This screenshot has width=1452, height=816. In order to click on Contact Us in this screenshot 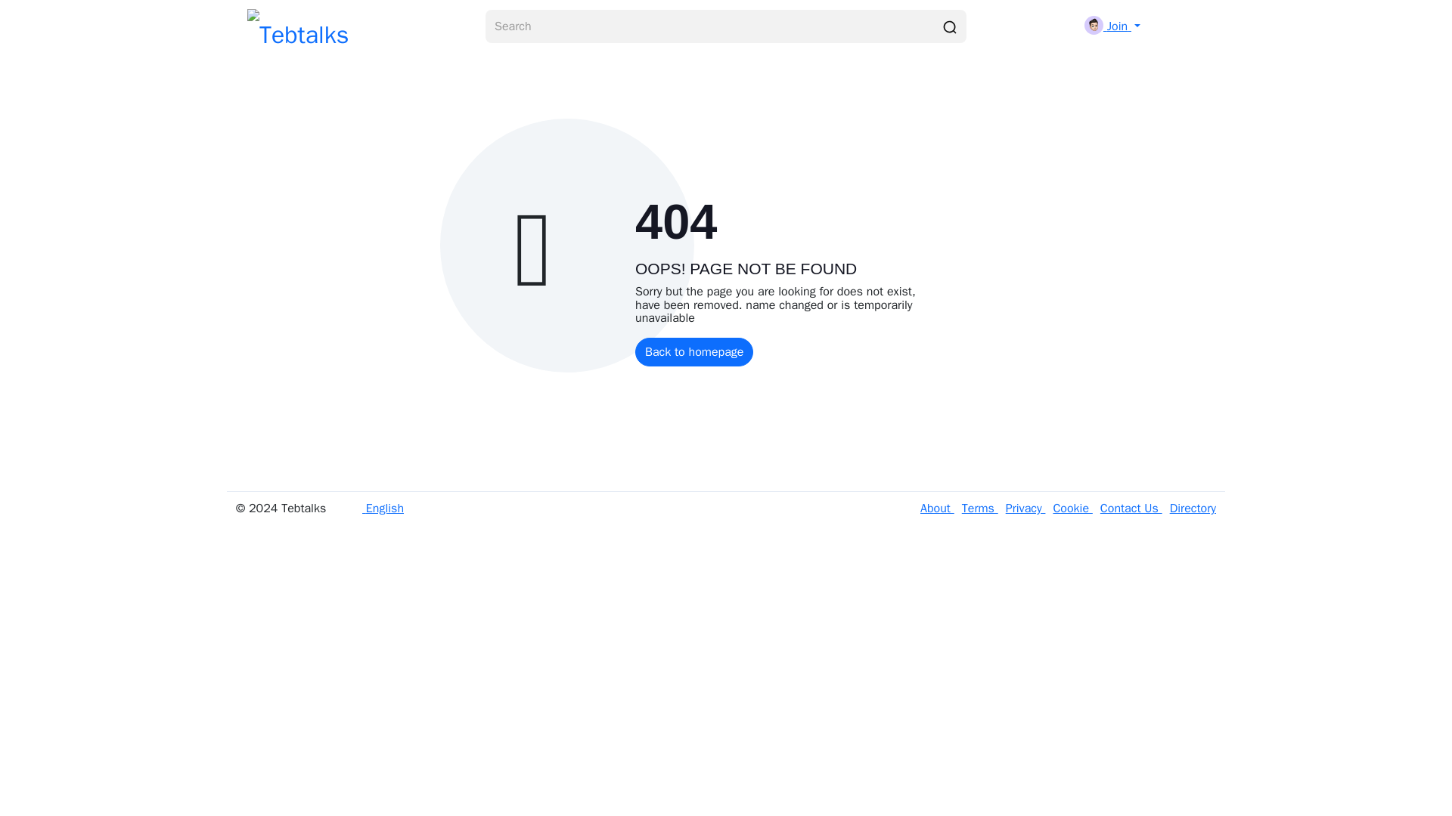, I will do `click(1128, 508)`.